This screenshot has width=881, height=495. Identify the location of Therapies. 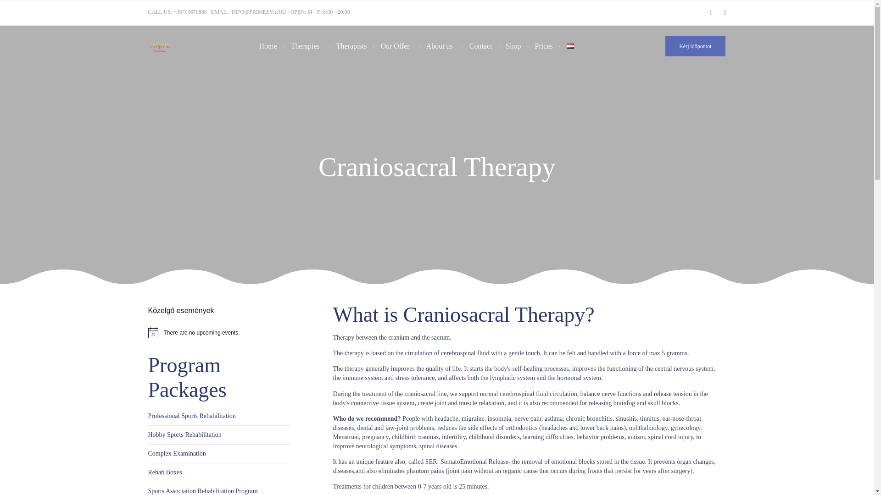
(307, 46).